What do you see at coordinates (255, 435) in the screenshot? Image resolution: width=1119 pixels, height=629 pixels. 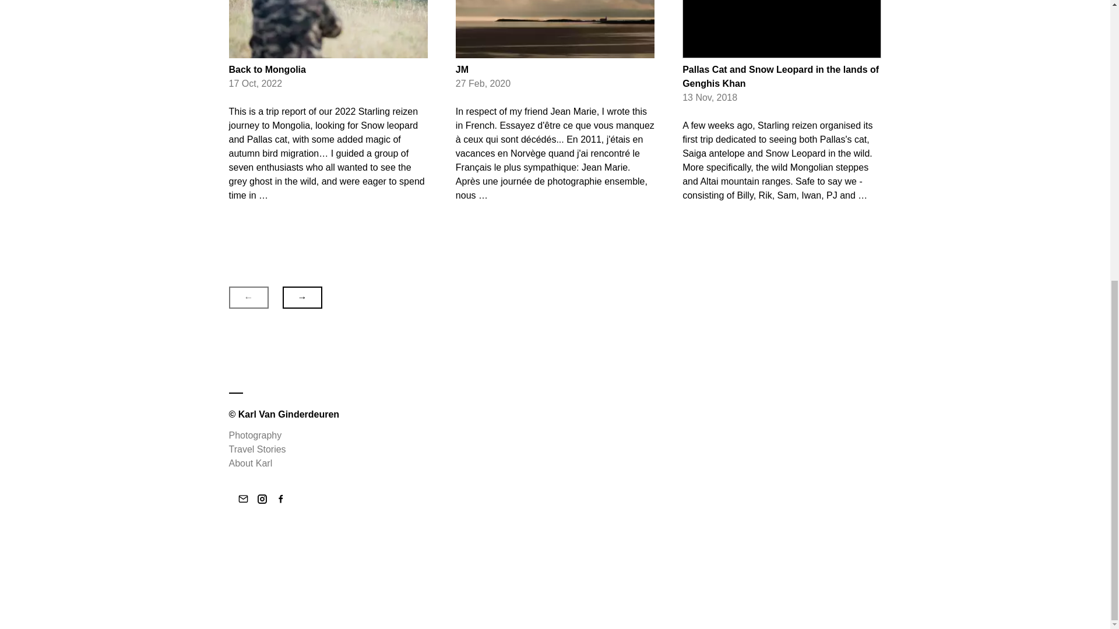 I see `Photography` at bounding box center [255, 435].